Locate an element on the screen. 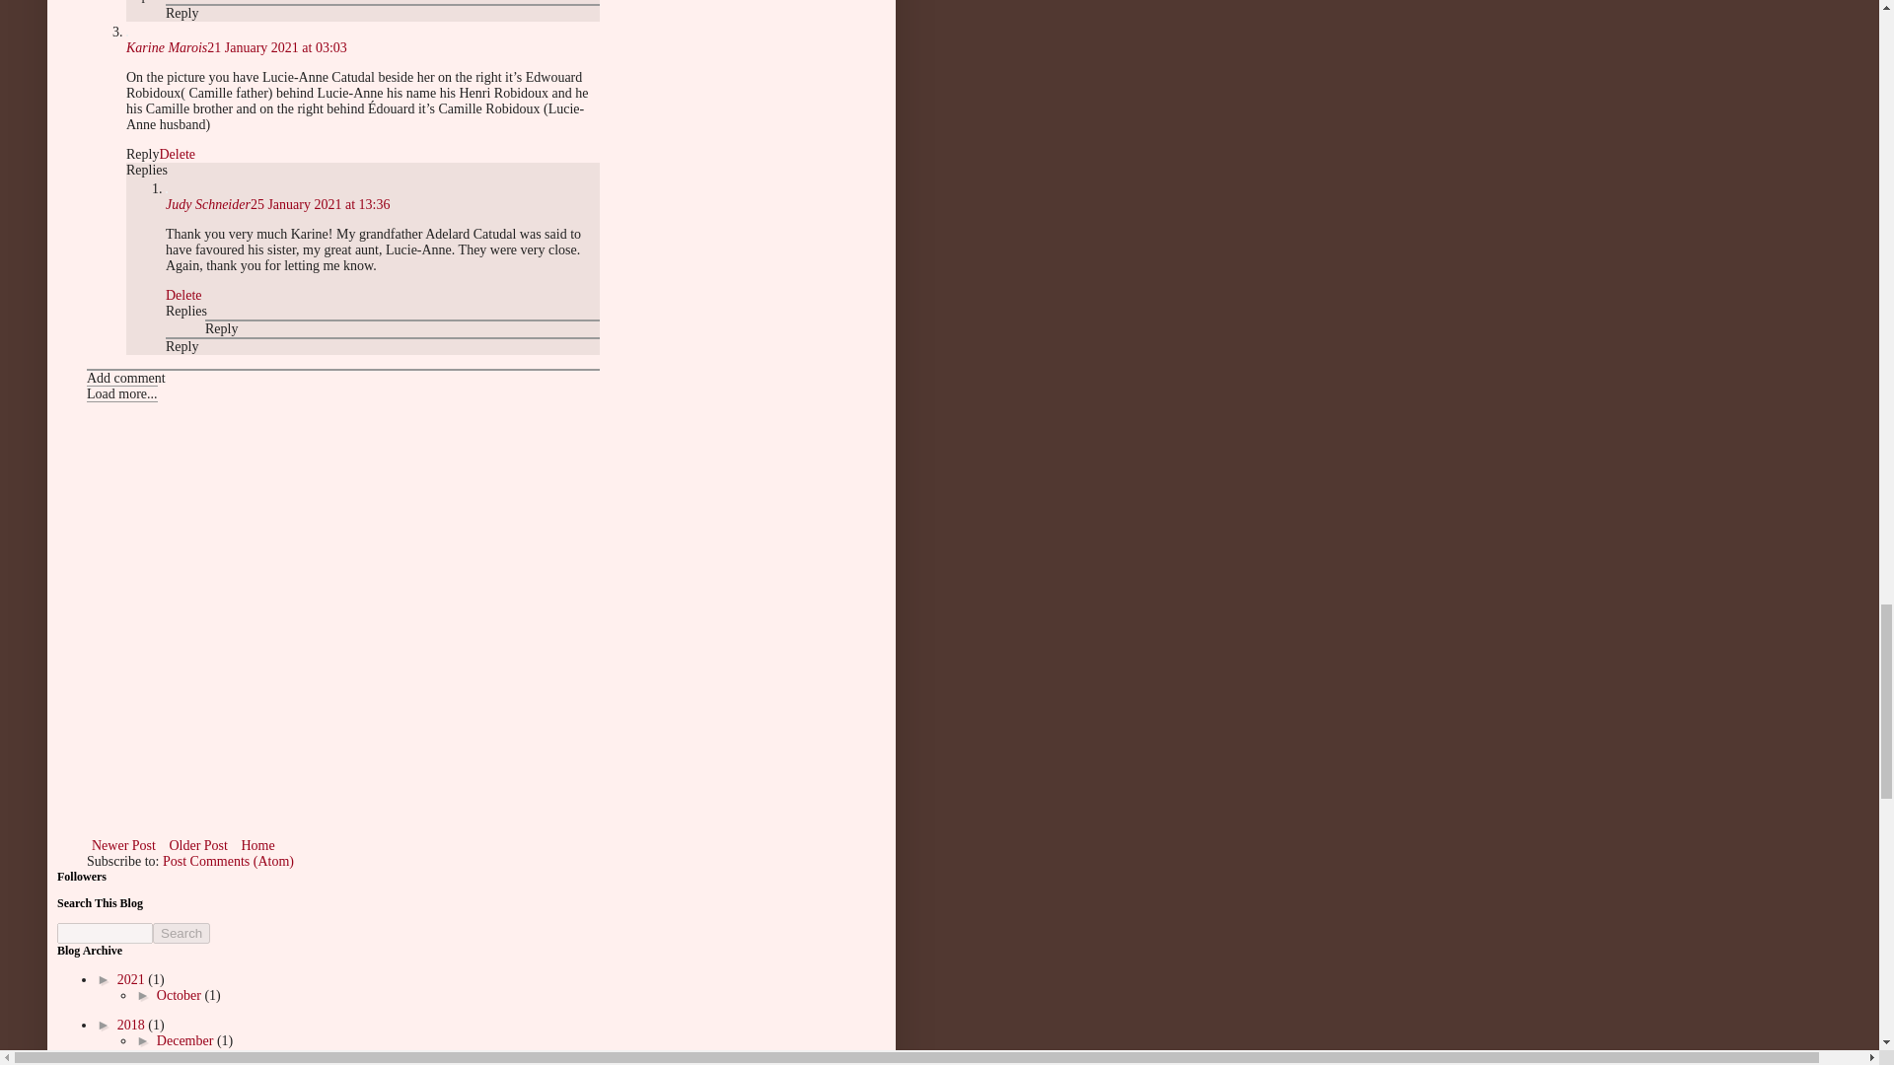 Image resolution: width=1894 pixels, height=1065 pixels. search is located at coordinates (182, 933).